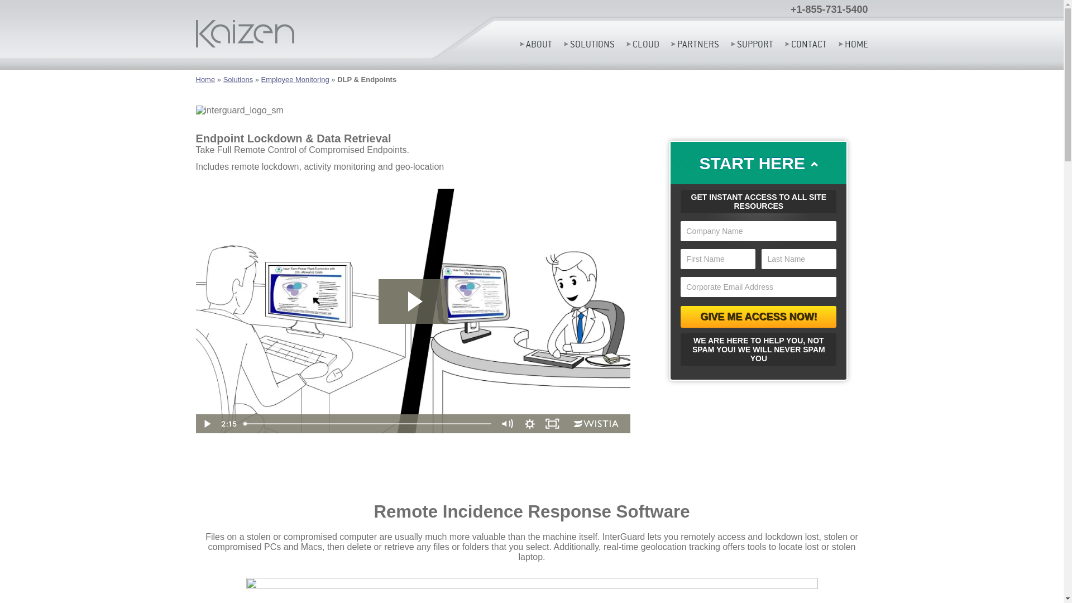 This screenshot has height=603, width=1072. What do you see at coordinates (695, 44) in the screenshot?
I see `PARTNERS` at bounding box center [695, 44].